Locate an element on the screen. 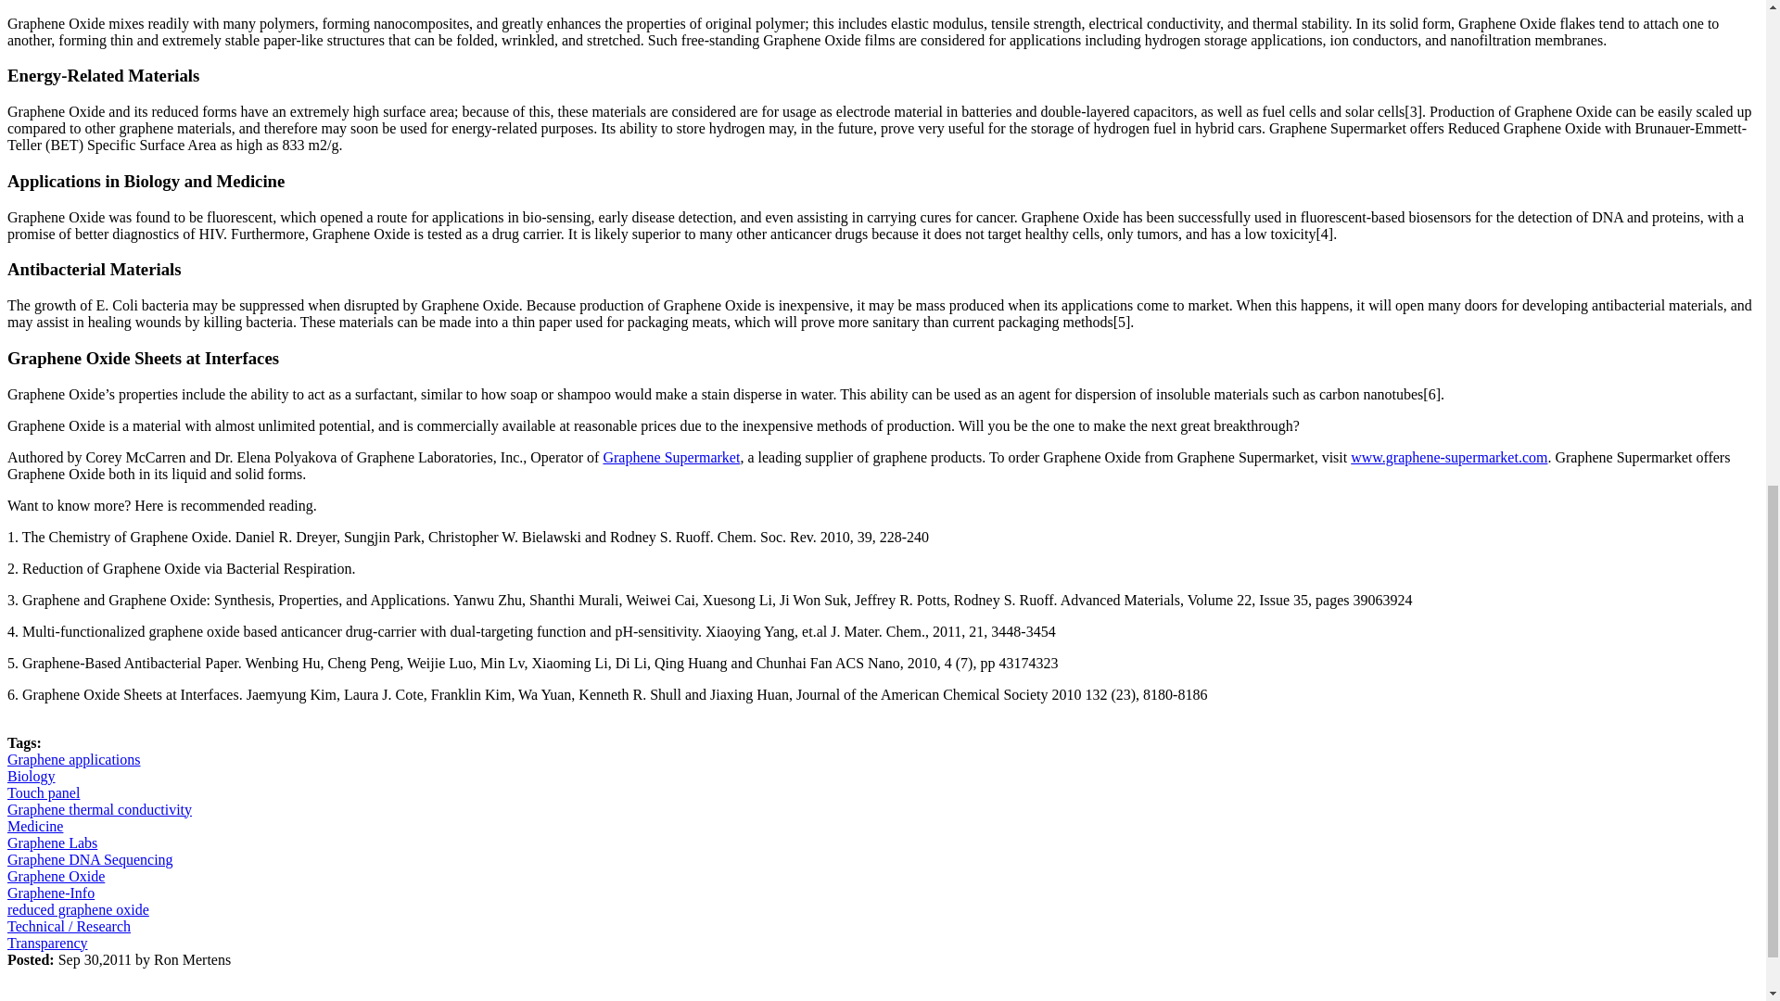 The image size is (1780, 1001). Graphene Labs is located at coordinates (52, 842).